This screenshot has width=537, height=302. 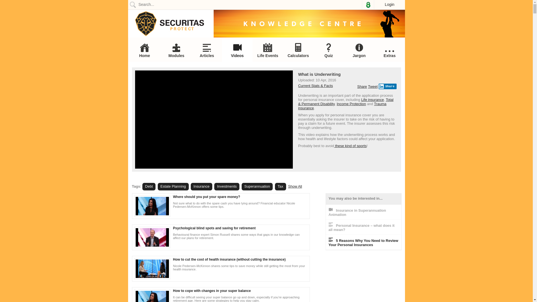 I want to click on these kind of sports, so click(x=350, y=146).